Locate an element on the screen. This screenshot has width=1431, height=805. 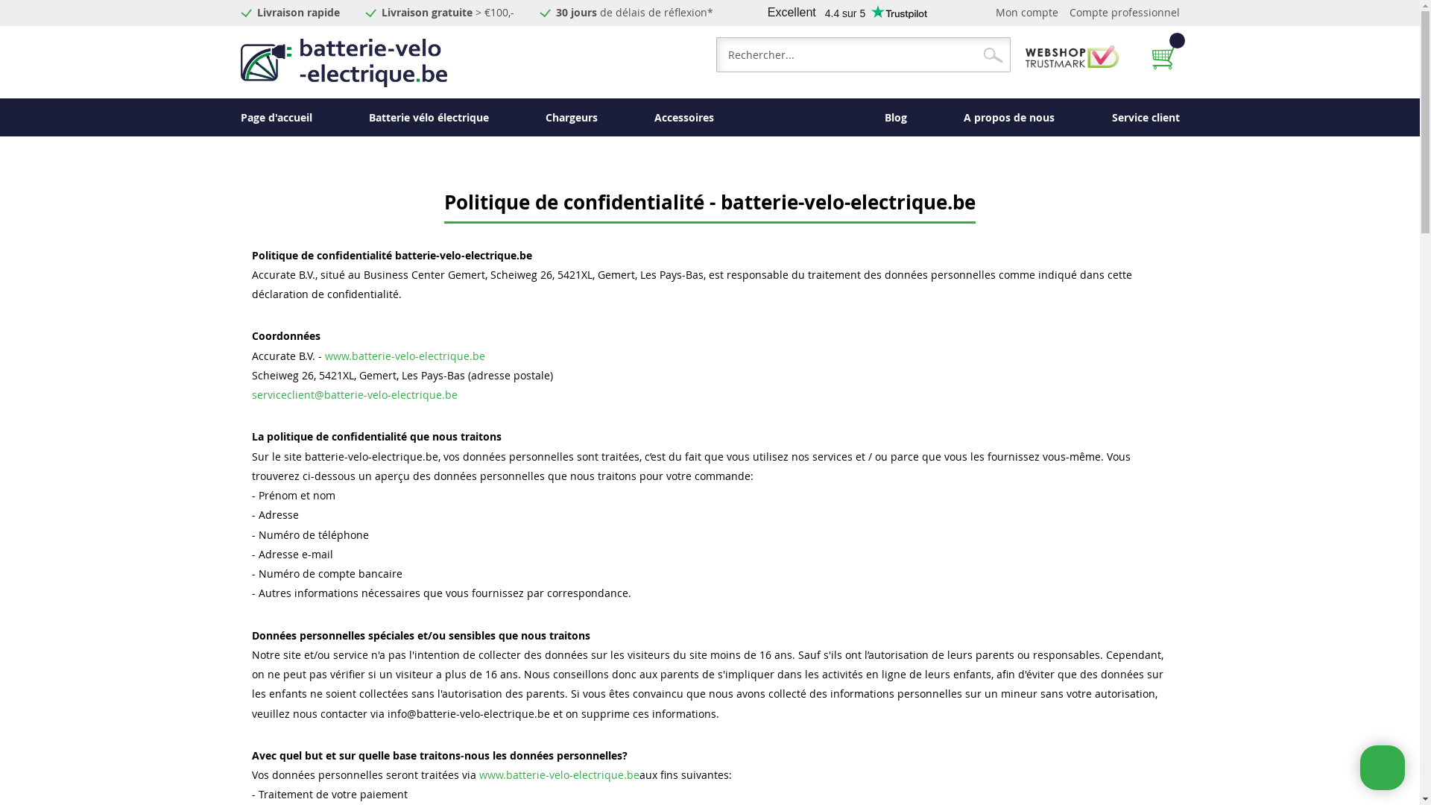
A propos de nous is located at coordinates (1009, 118).